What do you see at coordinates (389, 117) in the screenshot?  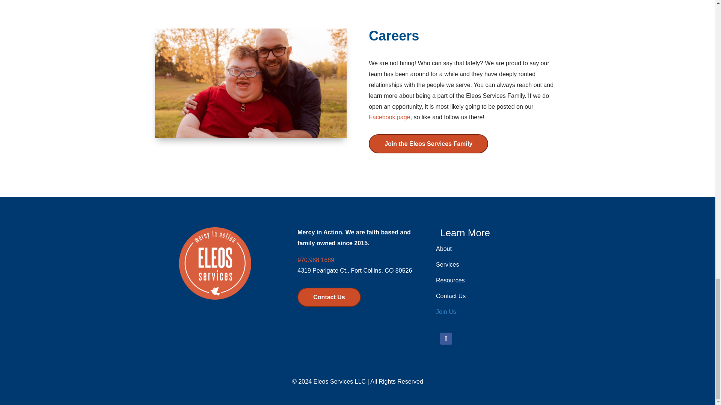 I see `Facebook page` at bounding box center [389, 117].